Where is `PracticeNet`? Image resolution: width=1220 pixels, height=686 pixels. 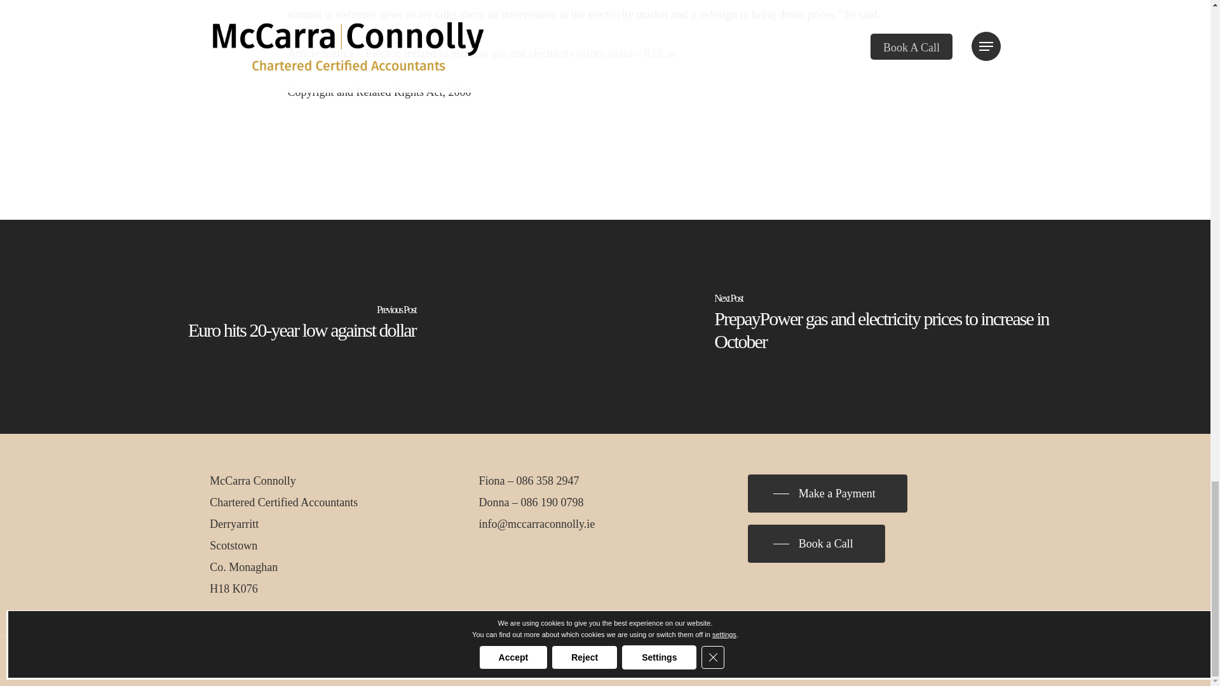
PracticeNet is located at coordinates (535, 662).